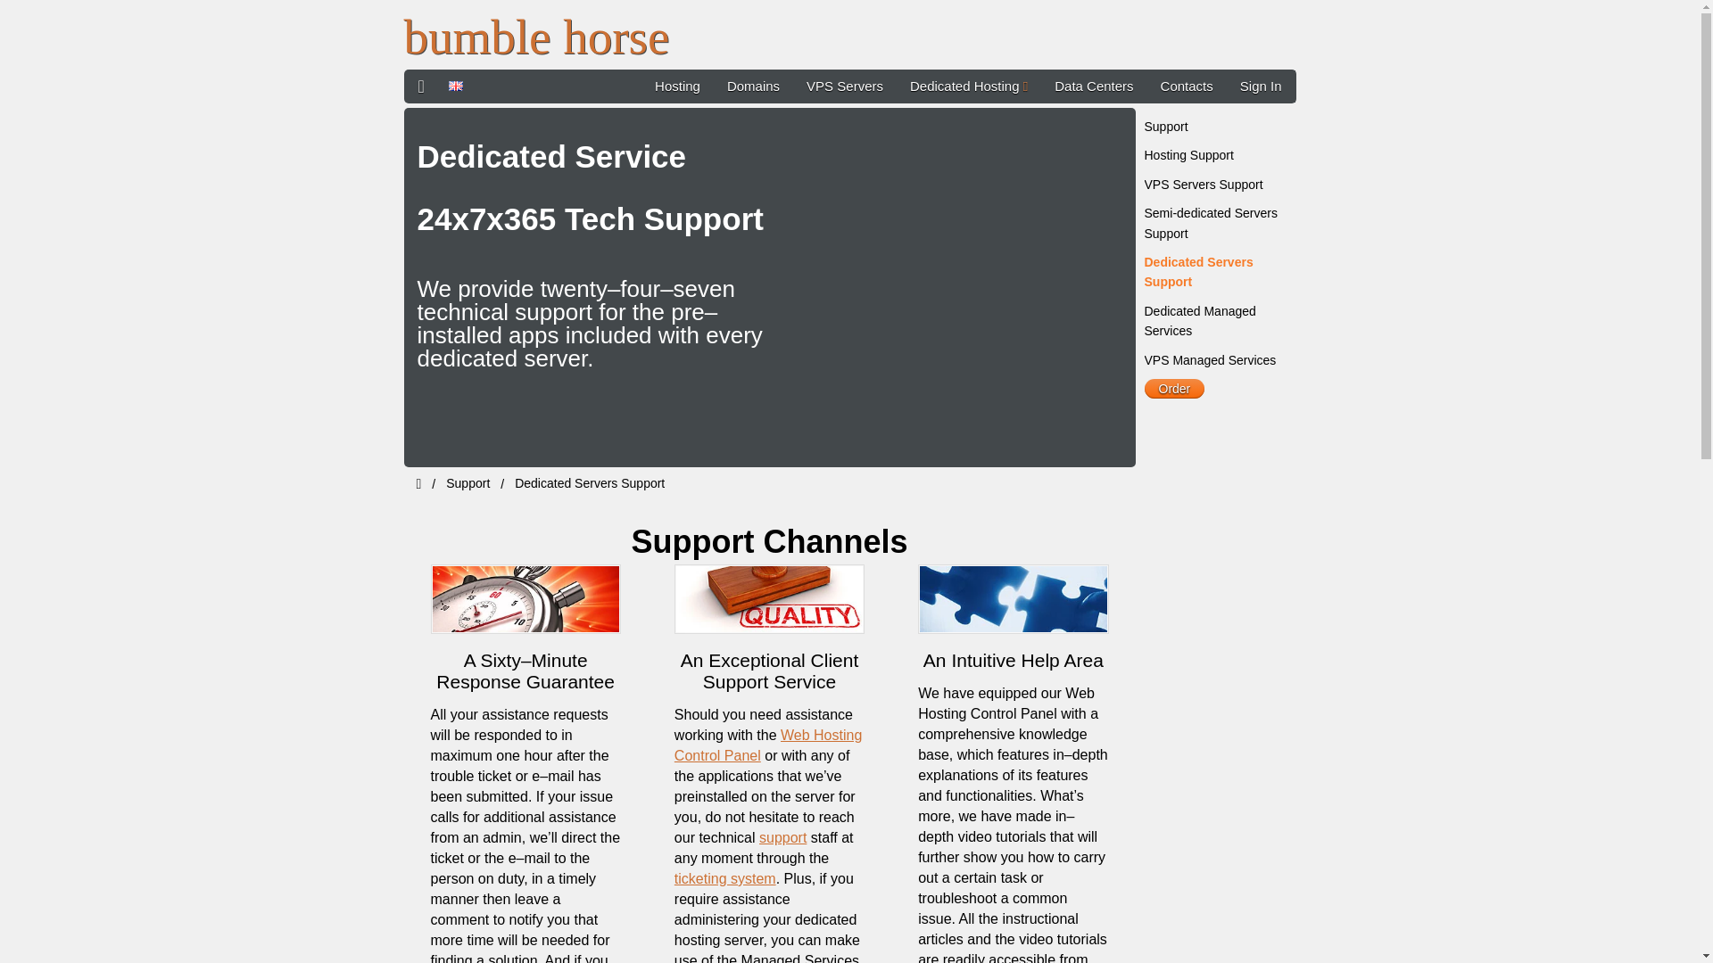  Describe the element at coordinates (535, 37) in the screenshot. I see `bumble horse` at that location.